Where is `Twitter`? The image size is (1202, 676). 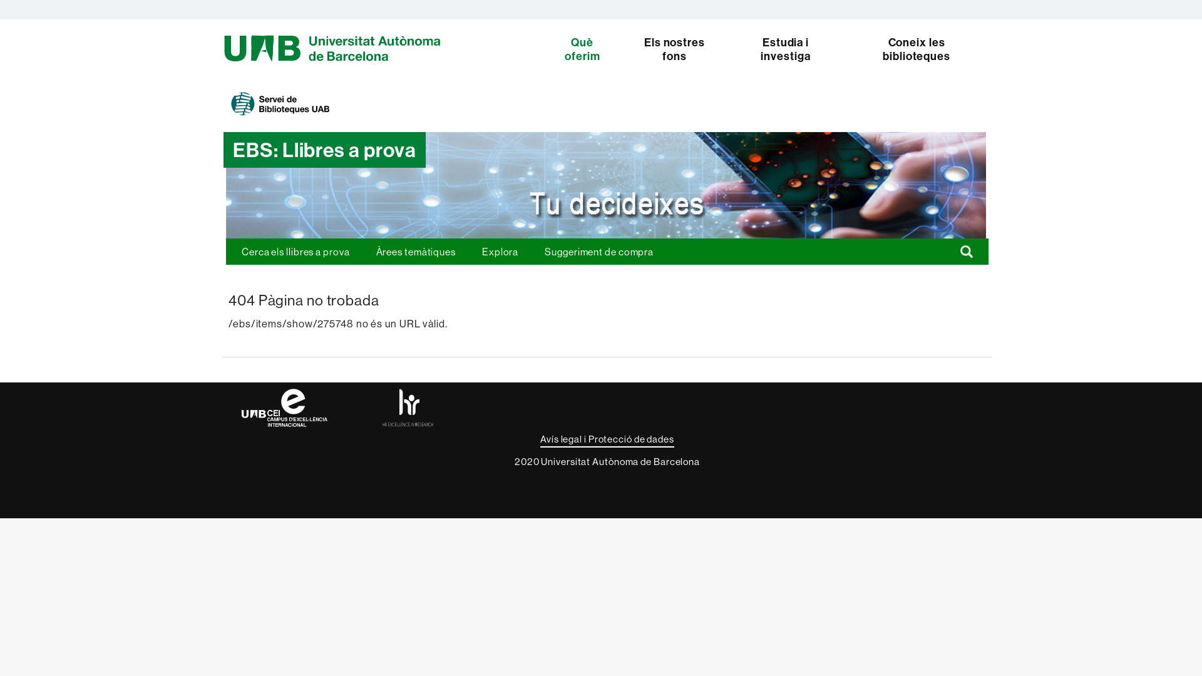
Twitter is located at coordinates (1152, 9).